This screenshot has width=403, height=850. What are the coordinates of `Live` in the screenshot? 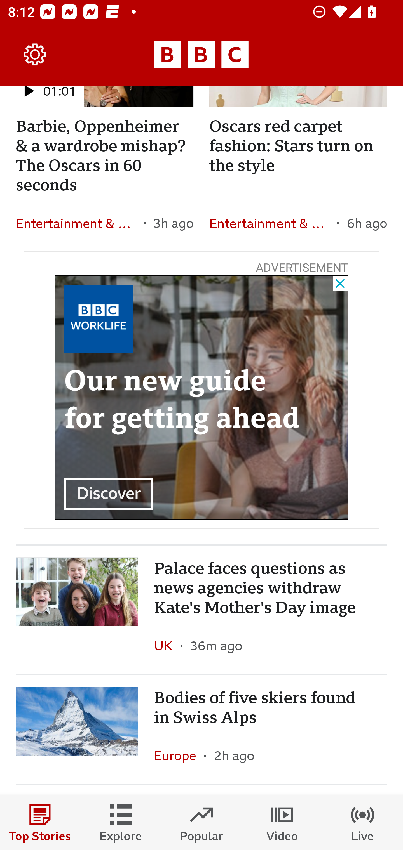 It's located at (363, 823).